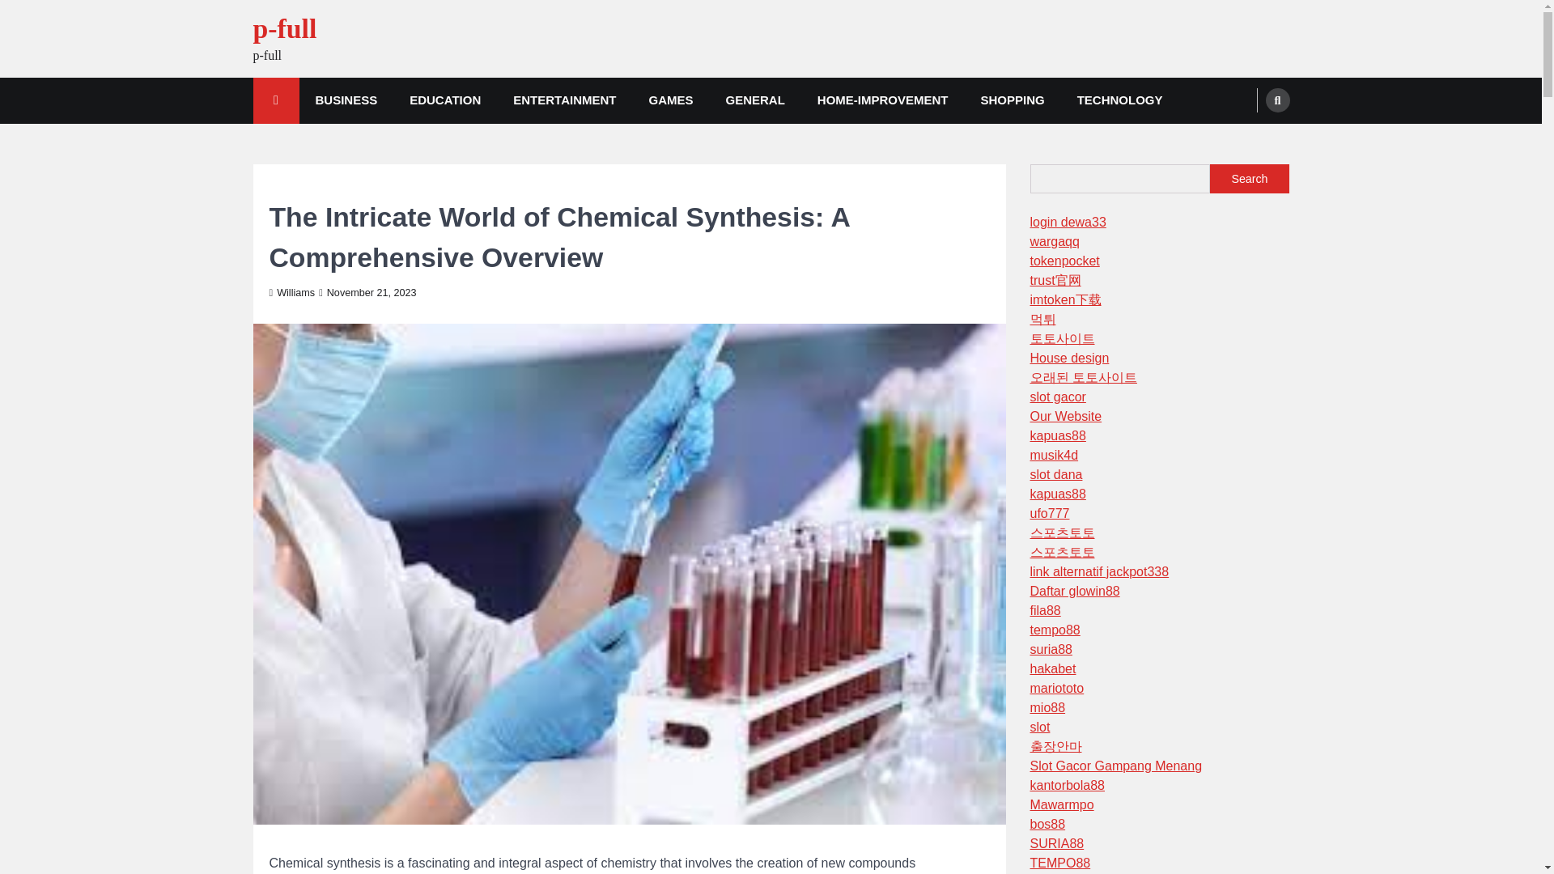 Image resolution: width=1554 pixels, height=874 pixels. I want to click on GAMES, so click(670, 100).